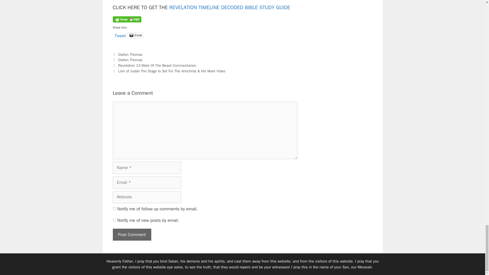 The image size is (489, 275). What do you see at coordinates (135, 35) in the screenshot?
I see `Email` at bounding box center [135, 35].